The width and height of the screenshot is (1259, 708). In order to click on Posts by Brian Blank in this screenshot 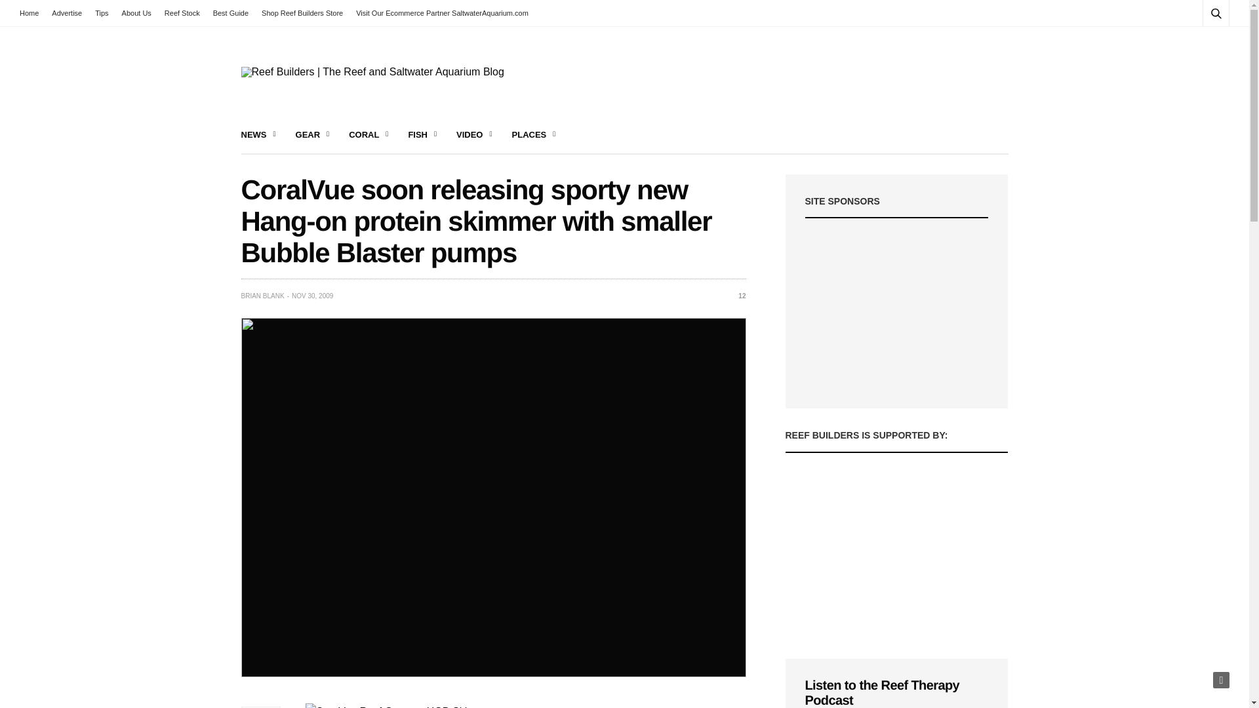, I will do `click(262, 296)`.